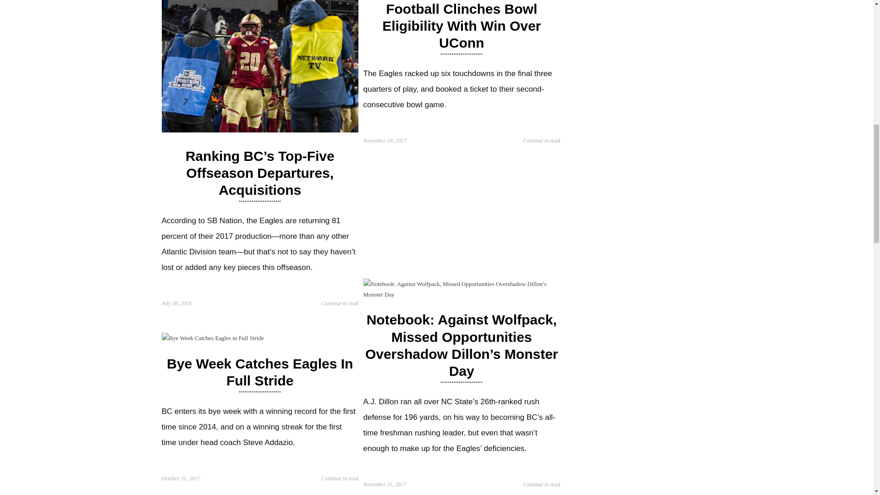 The width and height of the screenshot is (880, 495). What do you see at coordinates (541, 140) in the screenshot?
I see `Continue to read` at bounding box center [541, 140].